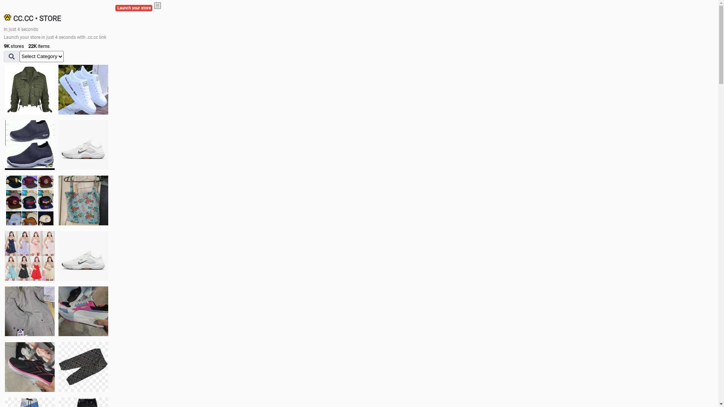  Describe the element at coordinates (83, 145) in the screenshot. I see `Shoes for boys` at that location.